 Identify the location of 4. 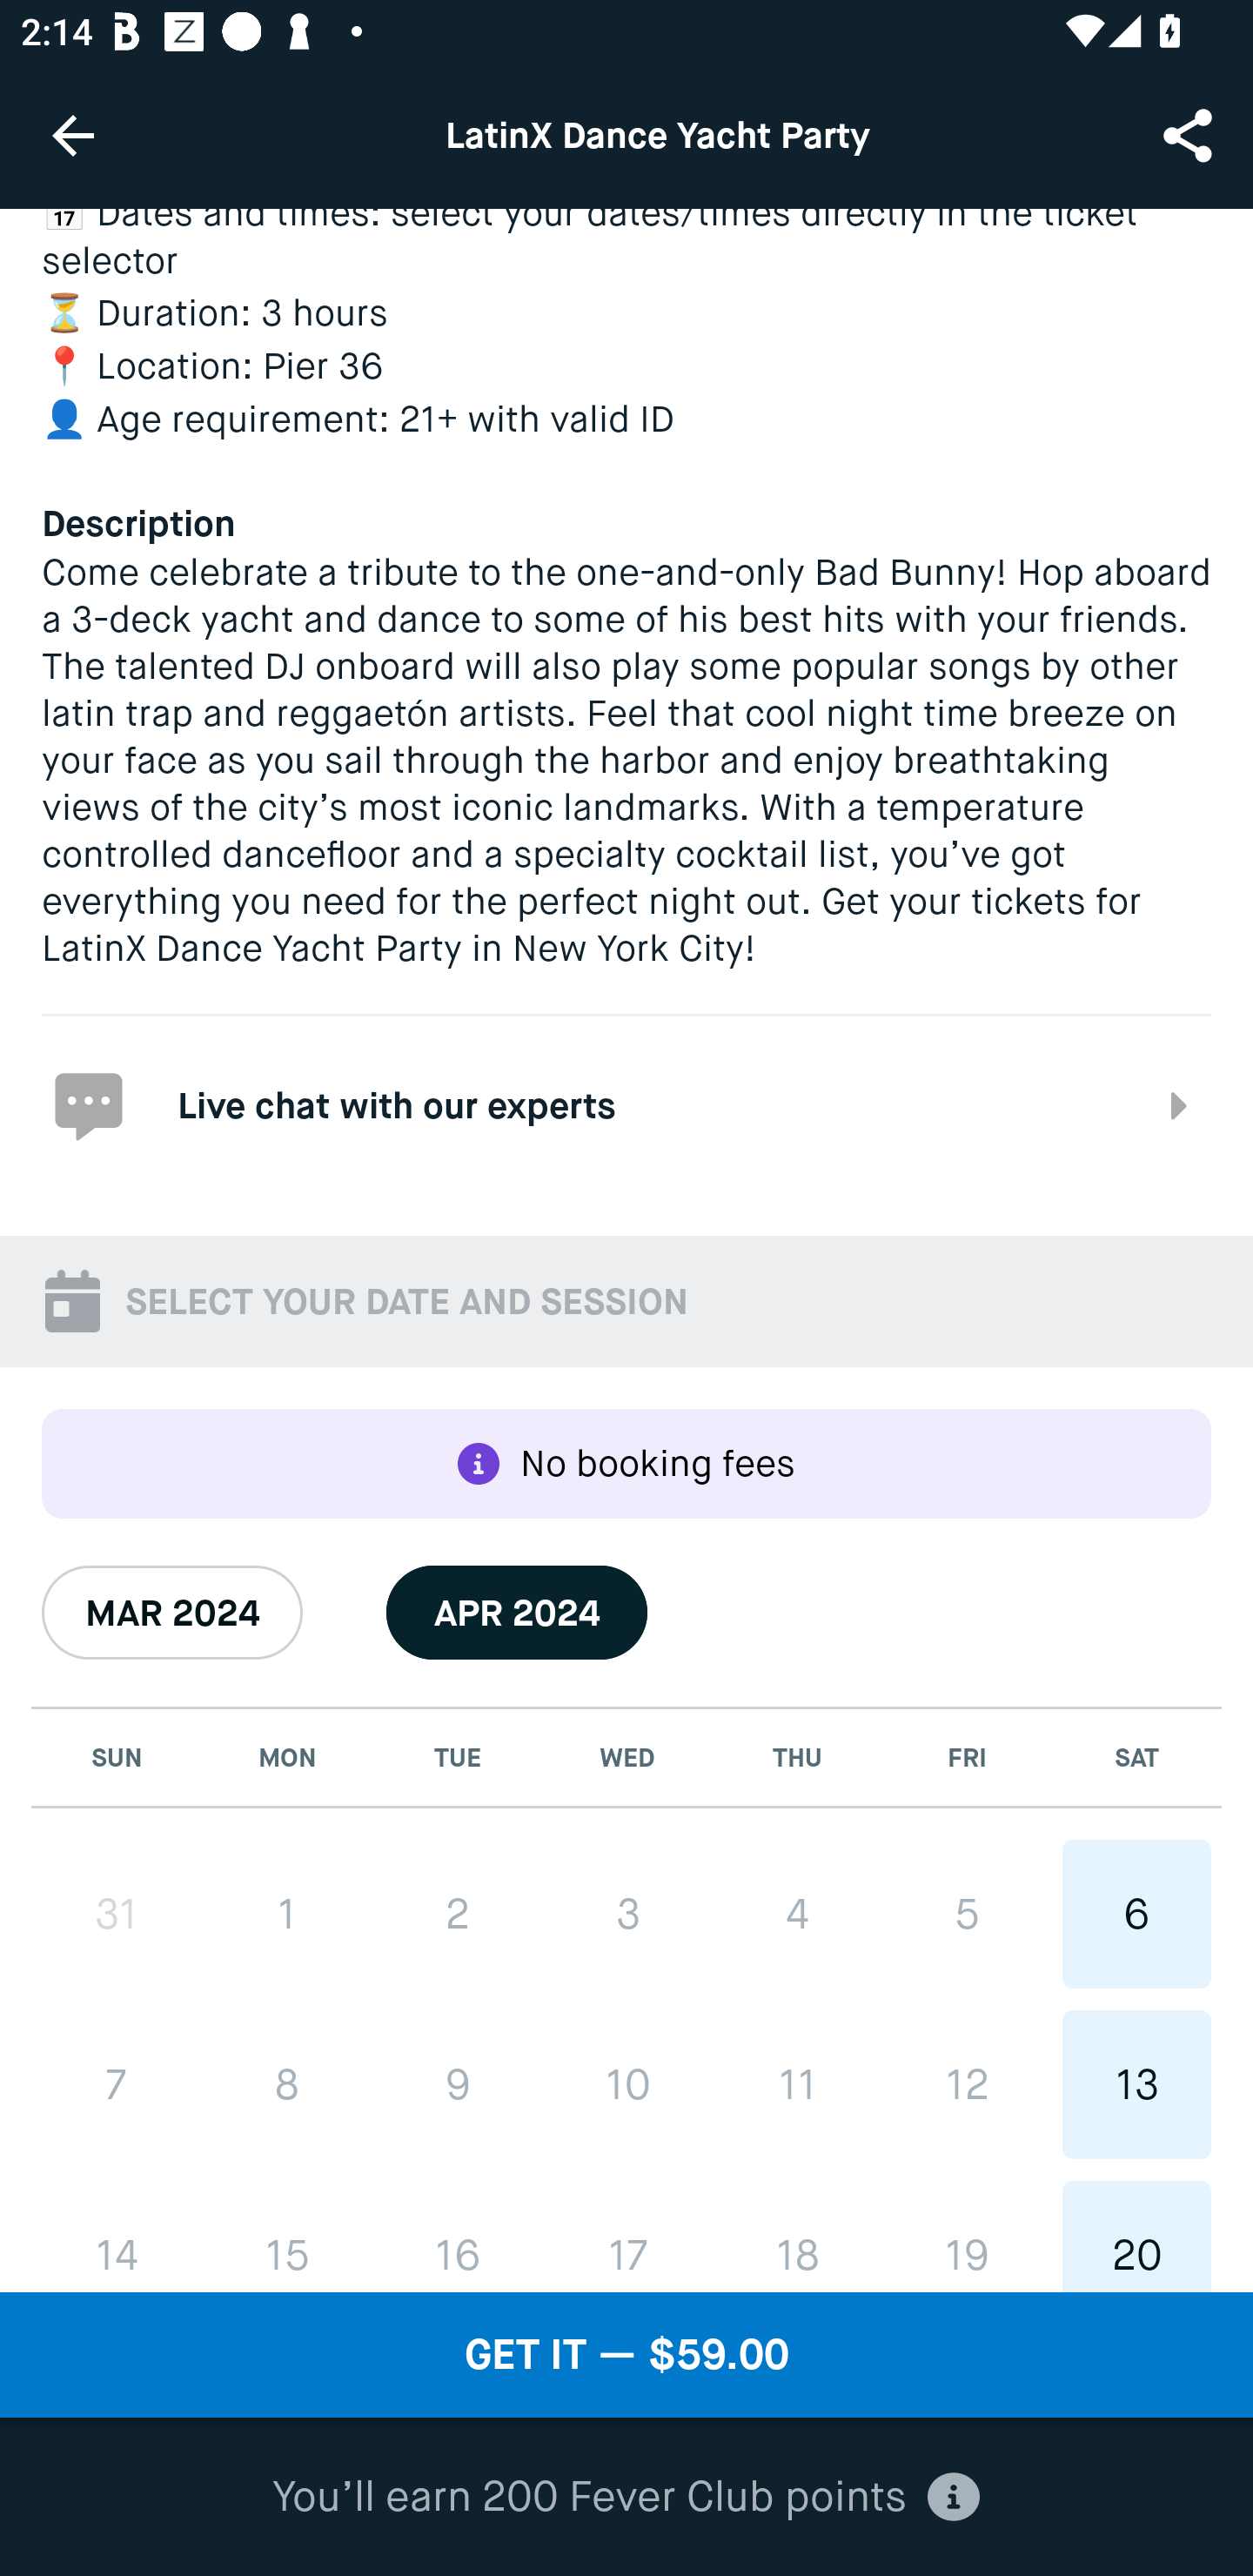
(797, 1914).